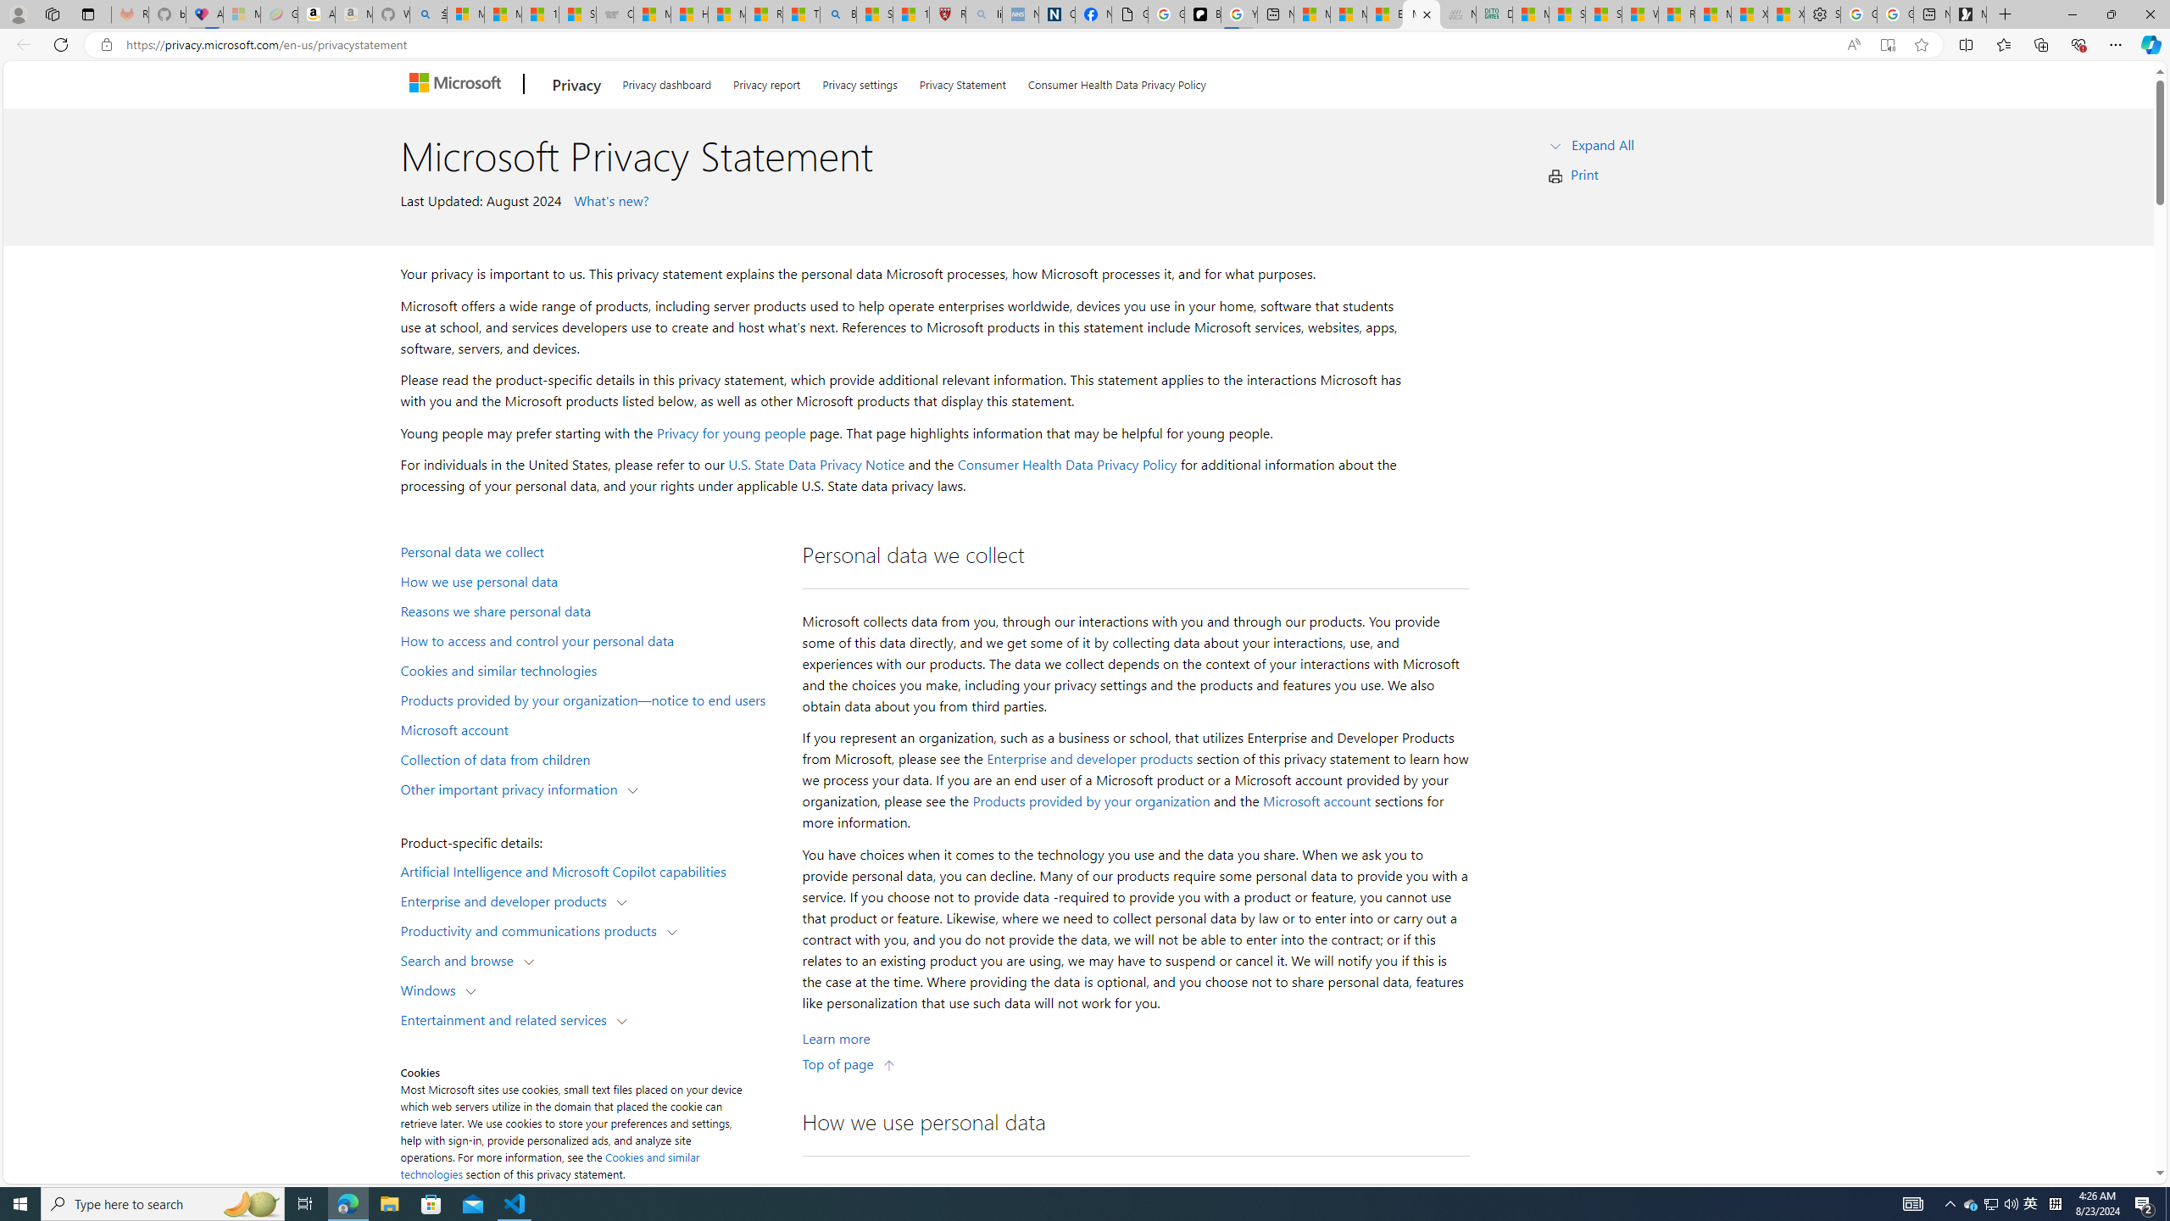 This screenshot has height=1221, width=2170. Describe the element at coordinates (730, 432) in the screenshot. I see `Privacy for young people` at that location.